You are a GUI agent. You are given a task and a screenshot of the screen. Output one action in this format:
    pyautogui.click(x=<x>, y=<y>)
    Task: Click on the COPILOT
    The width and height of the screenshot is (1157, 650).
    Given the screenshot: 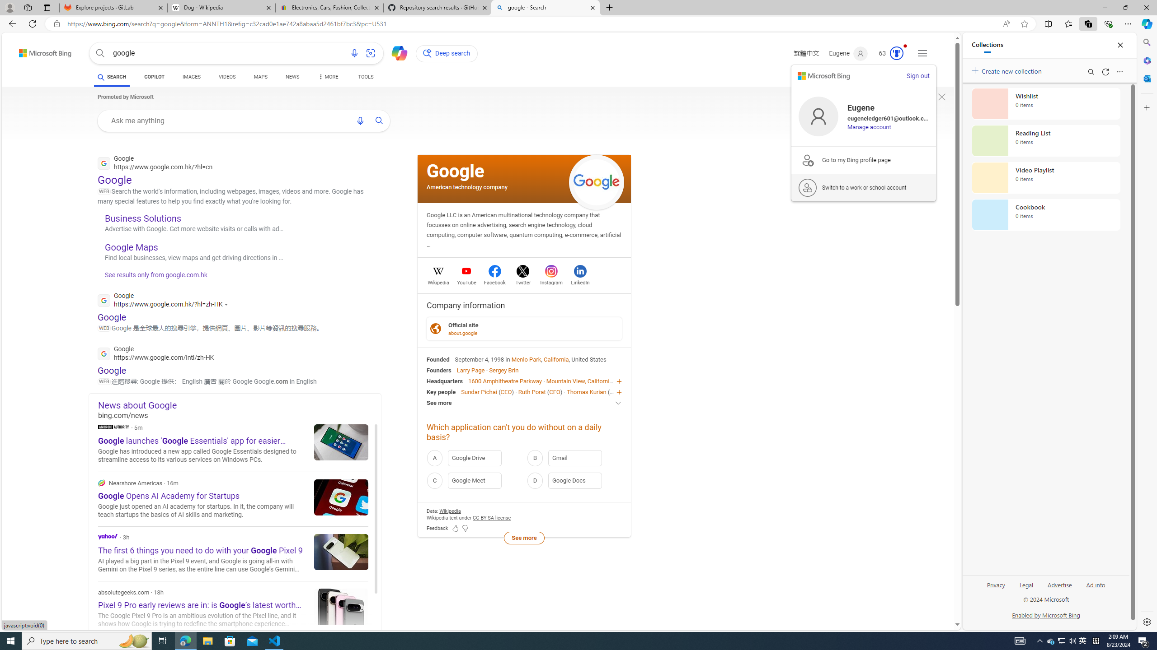 What is the action you would take?
    pyautogui.click(x=154, y=78)
    